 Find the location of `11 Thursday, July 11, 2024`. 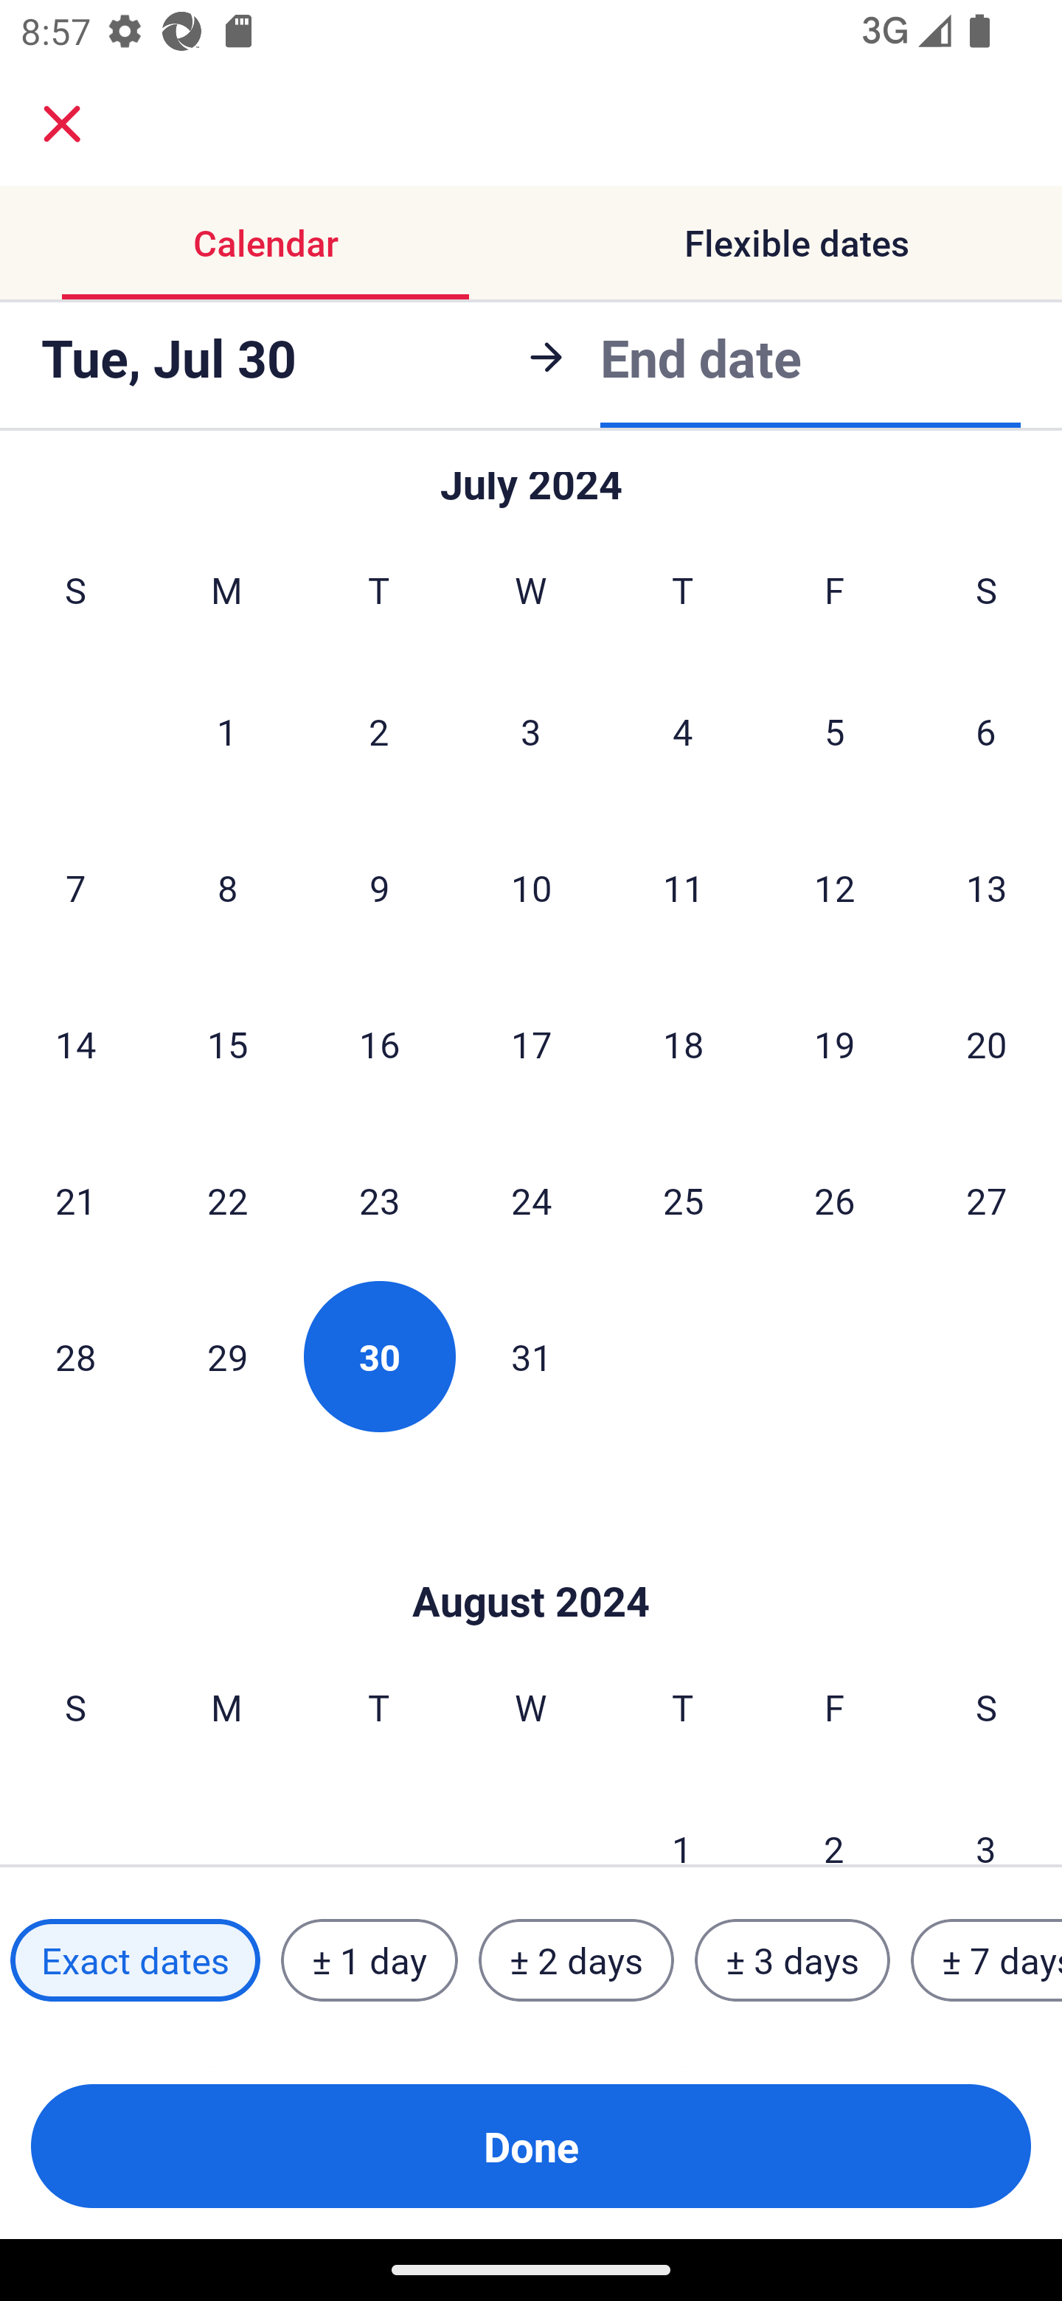

11 Thursday, July 11, 2024 is located at coordinates (683, 888).